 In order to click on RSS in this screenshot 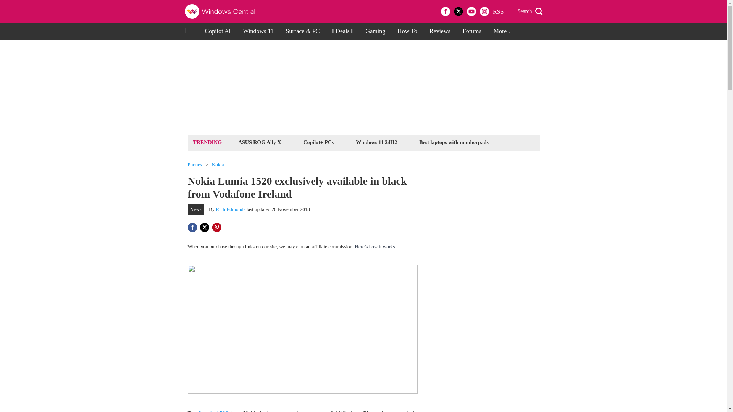, I will do `click(498, 11)`.